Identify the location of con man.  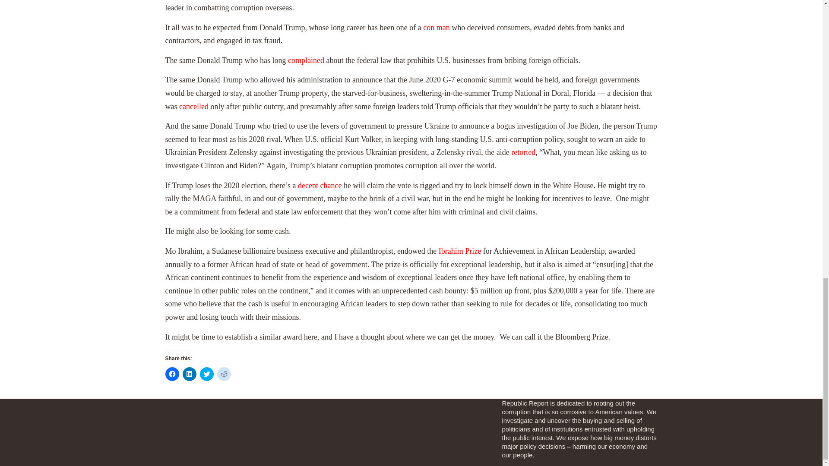
(436, 28).